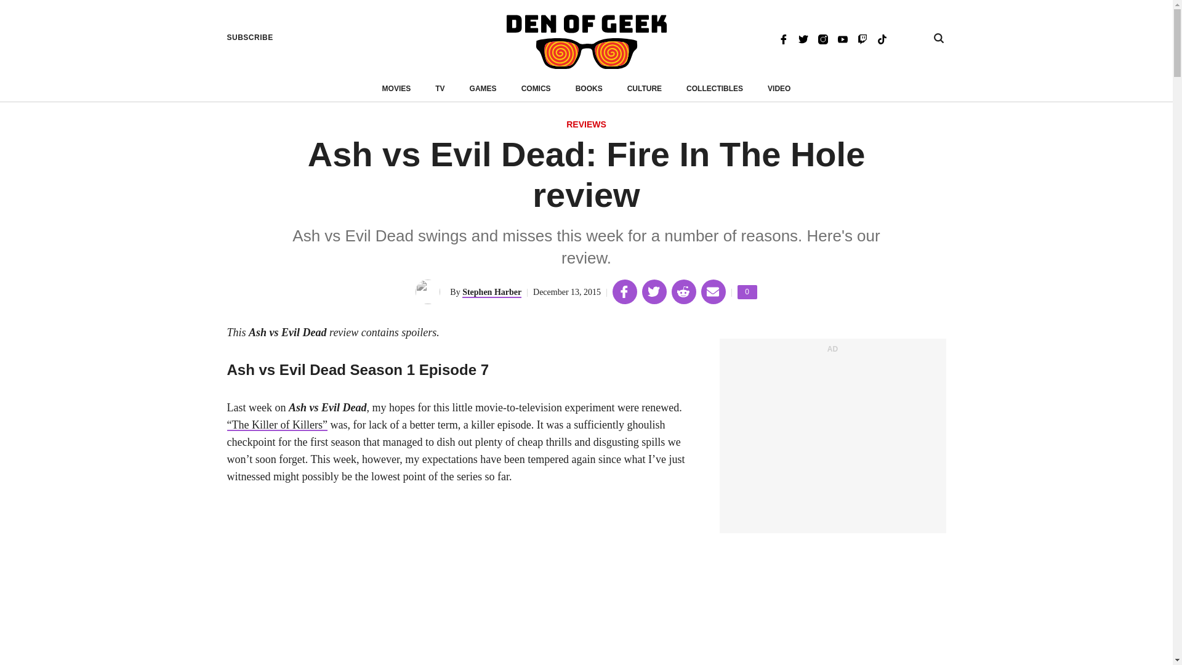 The height and width of the screenshot is (665, 1182). Describe the element at coordinates (882, 38) in the screenshot. I see `TikTok` at that location.